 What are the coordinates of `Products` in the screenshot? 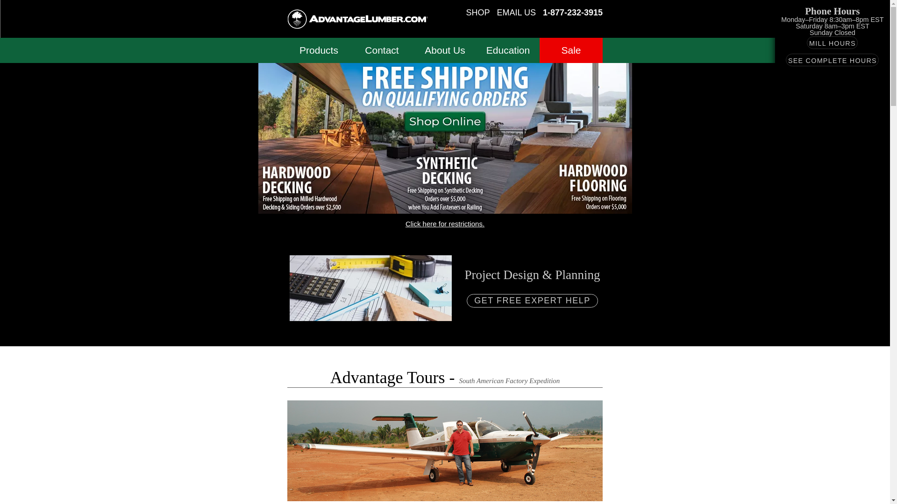 It's located at (319, 50).